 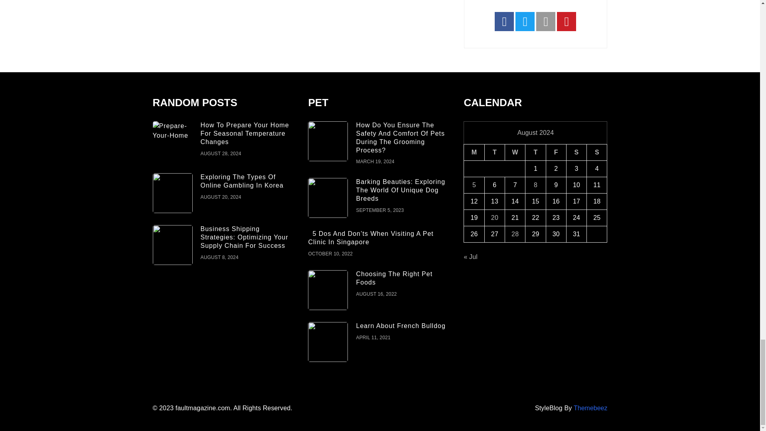 What do you see at coordinates (576, 152) in the screenshot?
I see `Saturday` at bounding box center [576, 152].